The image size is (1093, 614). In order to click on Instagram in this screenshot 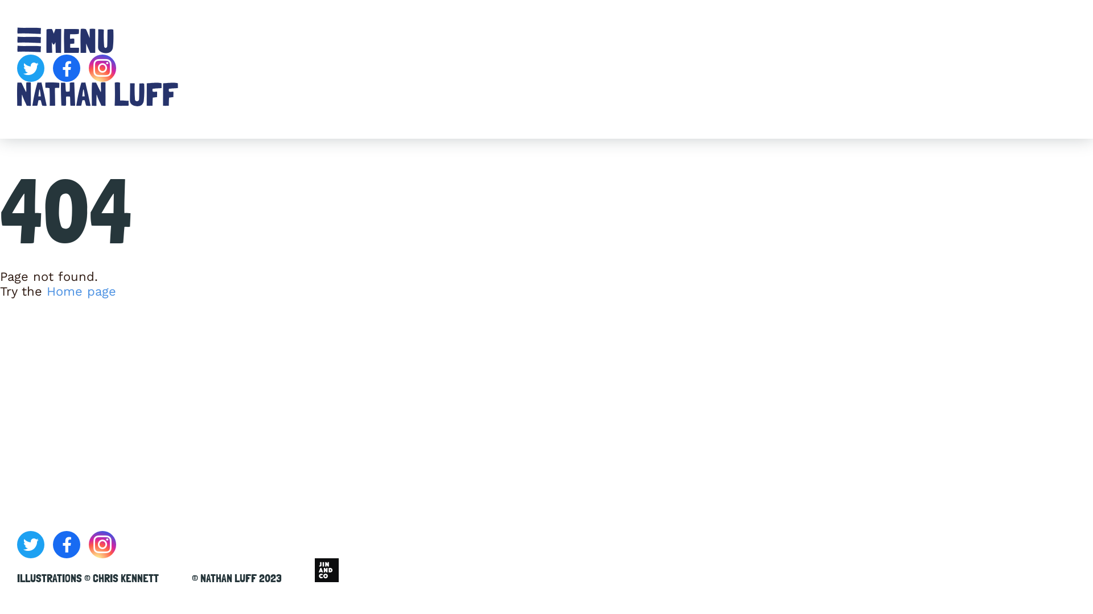, I will do `click(102, 68)`.